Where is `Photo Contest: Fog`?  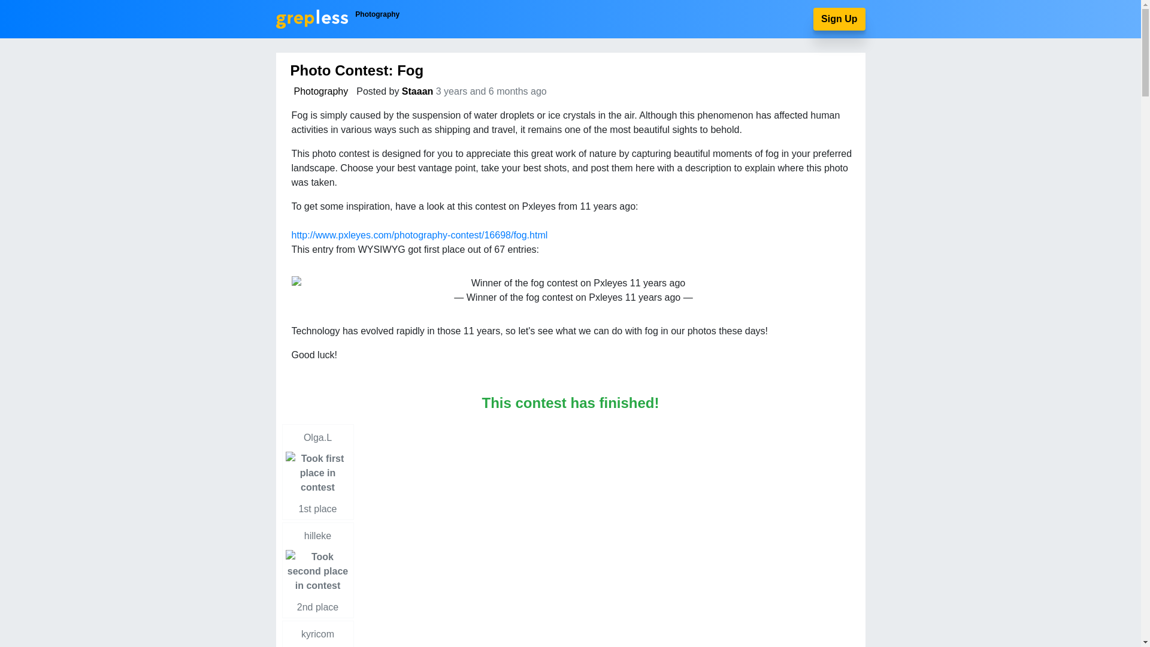 Photo Contest: Fog is located at coordinates (356, 69).